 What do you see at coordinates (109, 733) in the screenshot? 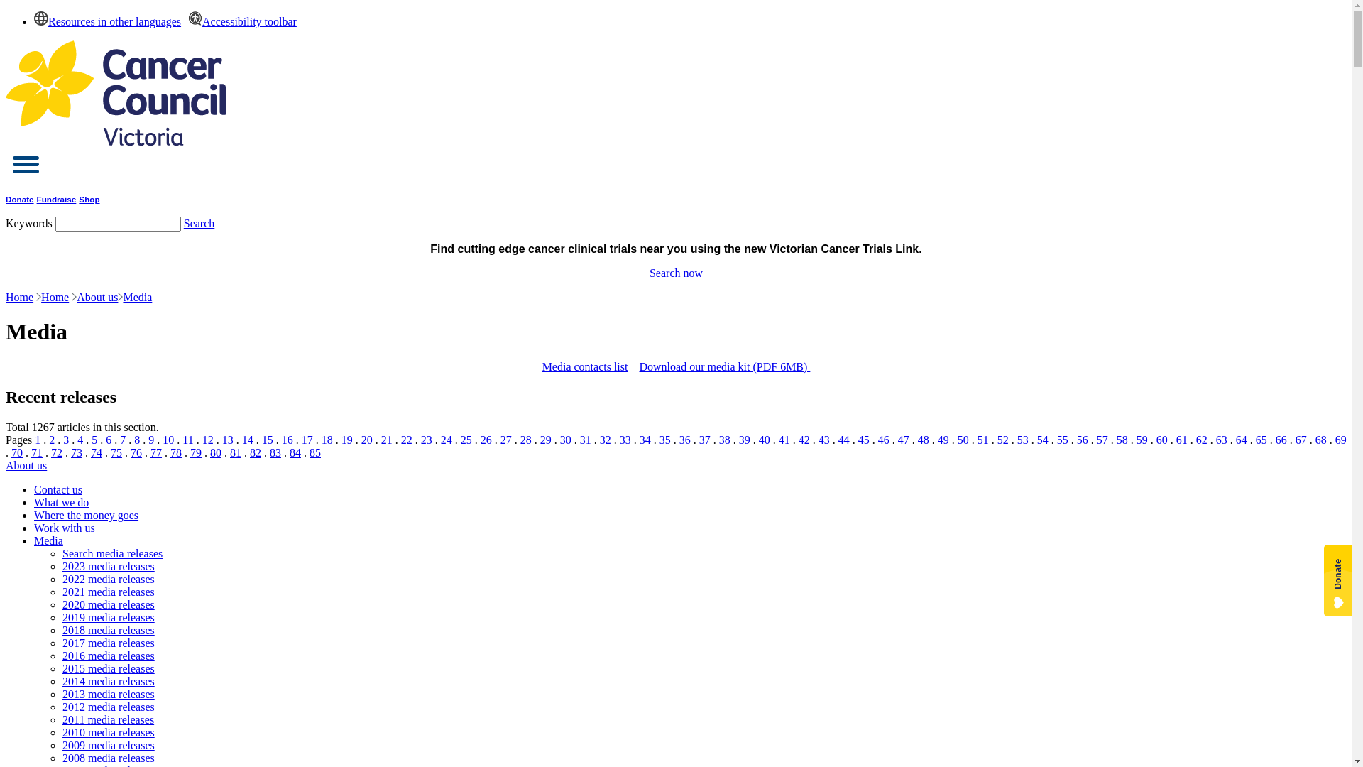
I see `2010 media releases` at bounding box center [109, 733].